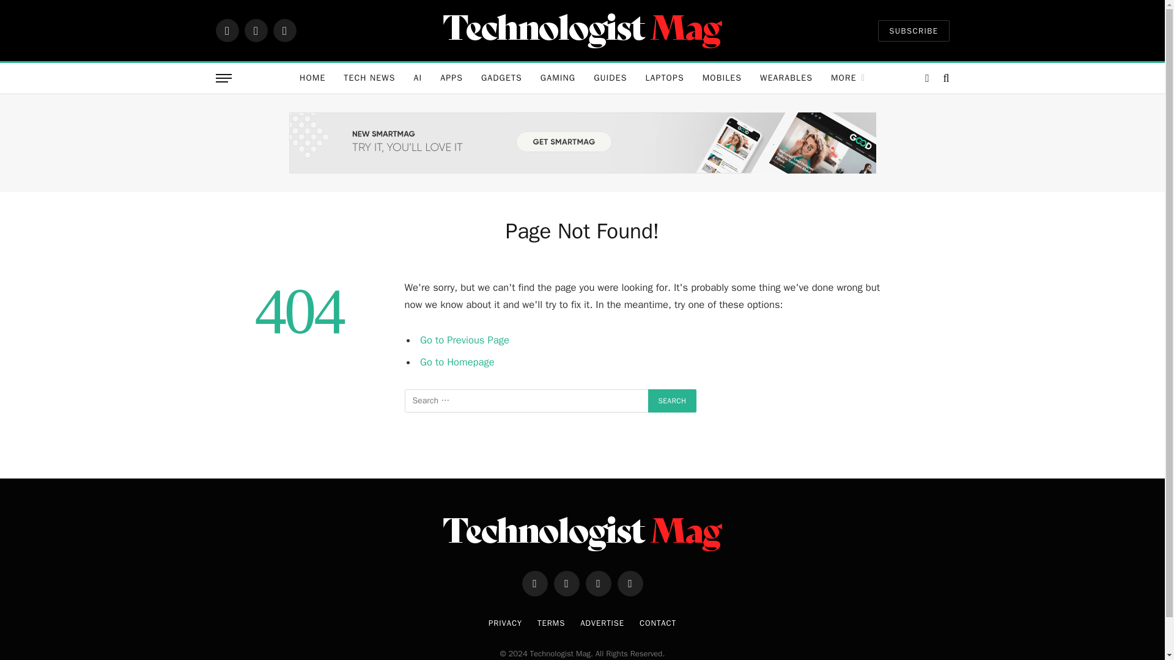  Describe the element at coordinates (284, 31) in the screenshot. I see `Instagram` at that location.